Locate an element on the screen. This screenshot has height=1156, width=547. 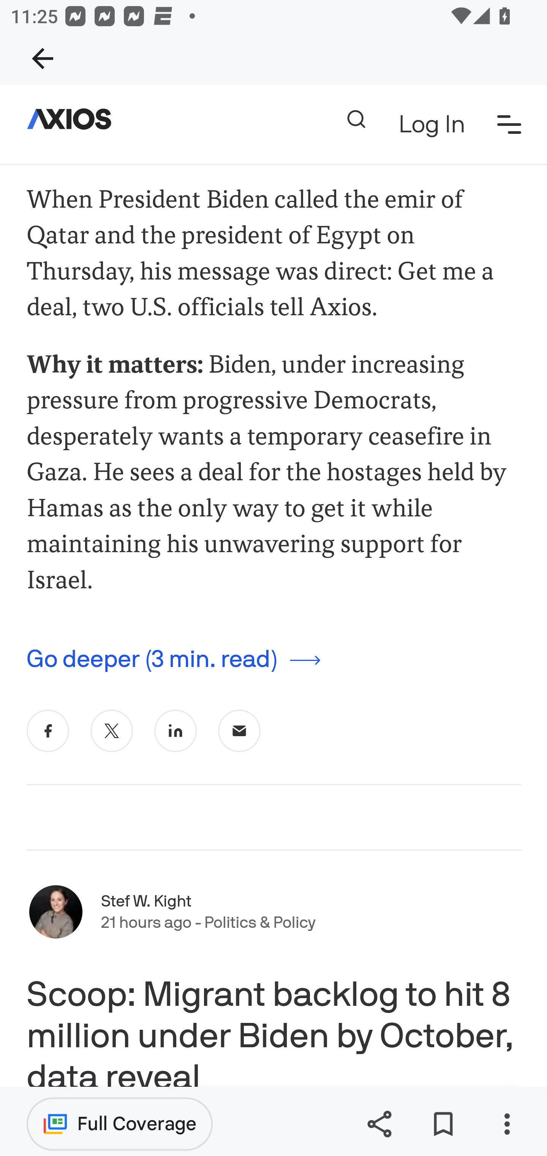
Axios Homepage is located at coordinates (75, 119).